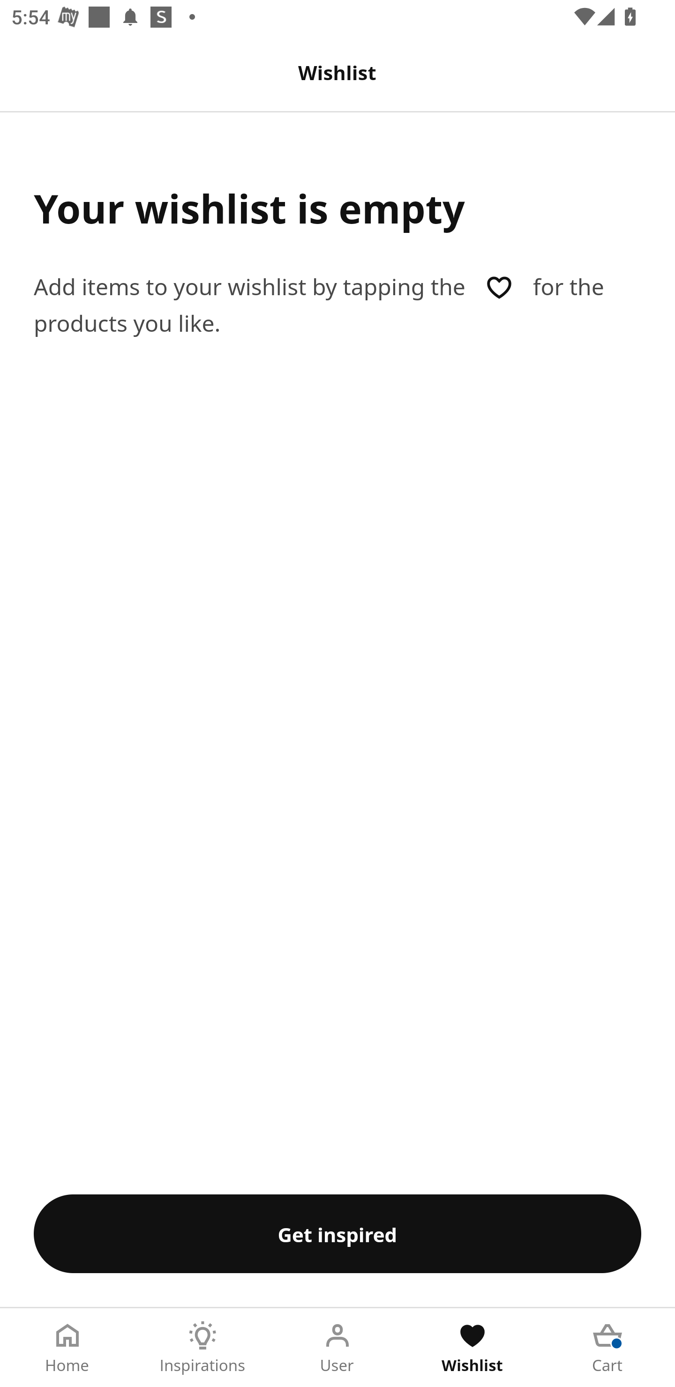 The width and height of the screenshot is (675, 1387). Describe the element at coordinates (67, 1348) in the screenshot. I see `Home
Tab 1 of 5` at that location.